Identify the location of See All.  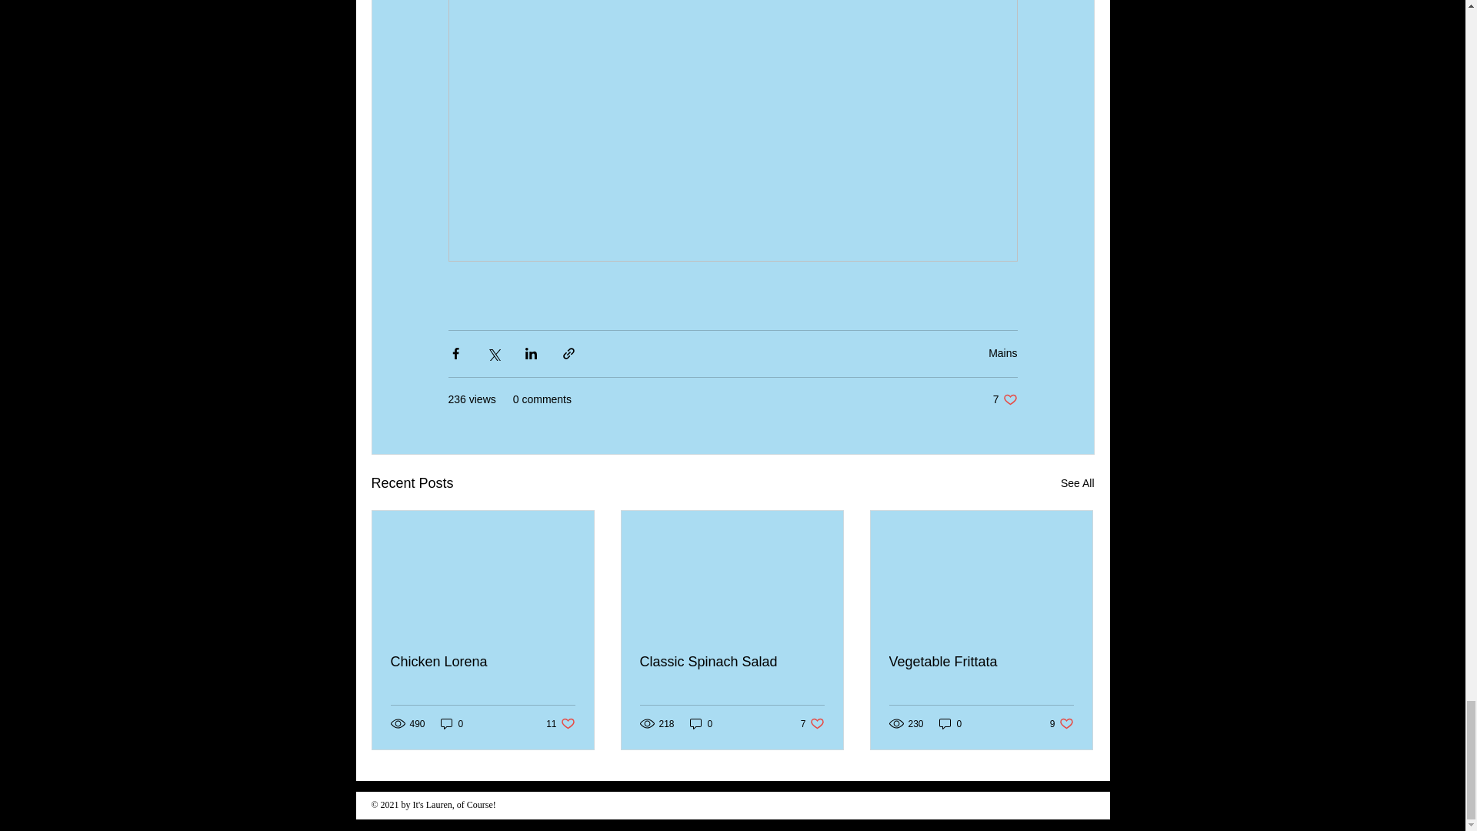
(1077, 483).